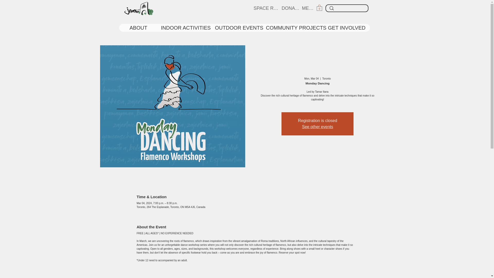 The height and width of the screenshot is (278, 494). Describe the element at coordinates (291, 8) in the screenshot. I see `DONATE` at that location.